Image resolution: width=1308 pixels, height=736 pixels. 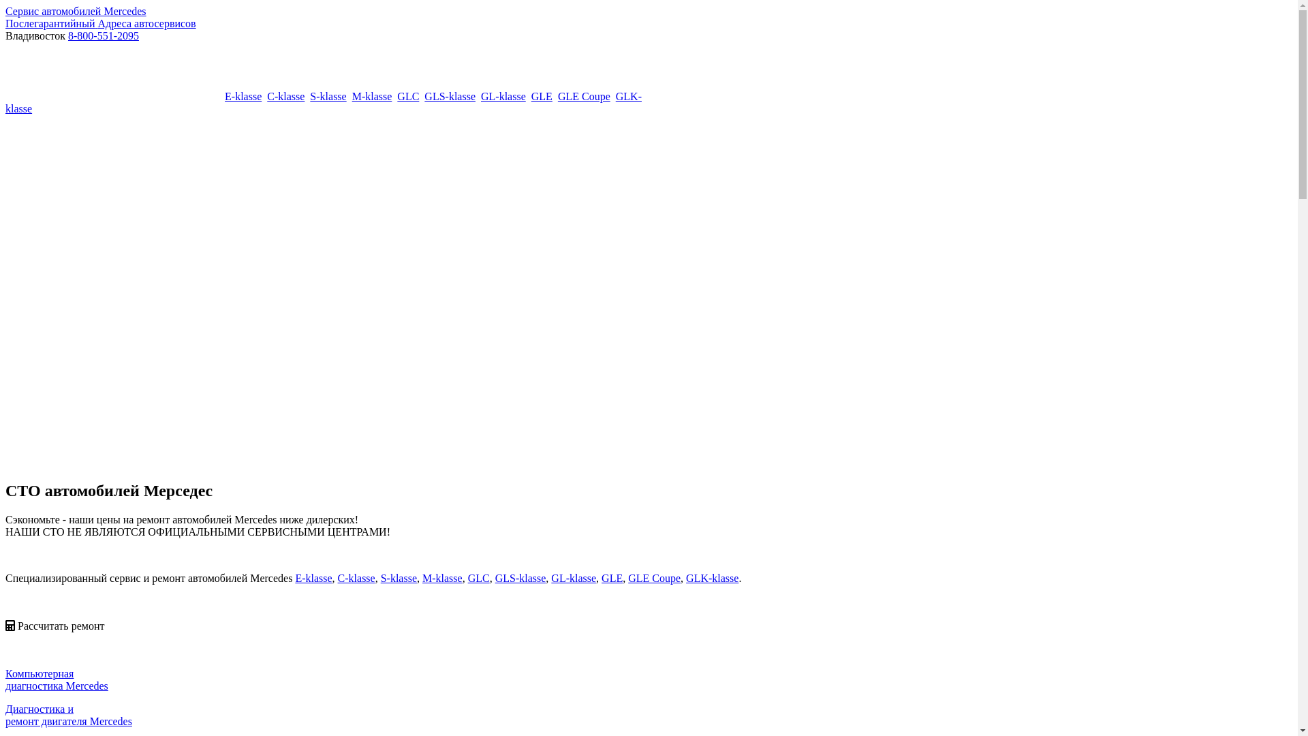 What do you see at coordinates (520, 578) in the screenshot?
I see `GLS-klasse` at bounding box center [520, 578].